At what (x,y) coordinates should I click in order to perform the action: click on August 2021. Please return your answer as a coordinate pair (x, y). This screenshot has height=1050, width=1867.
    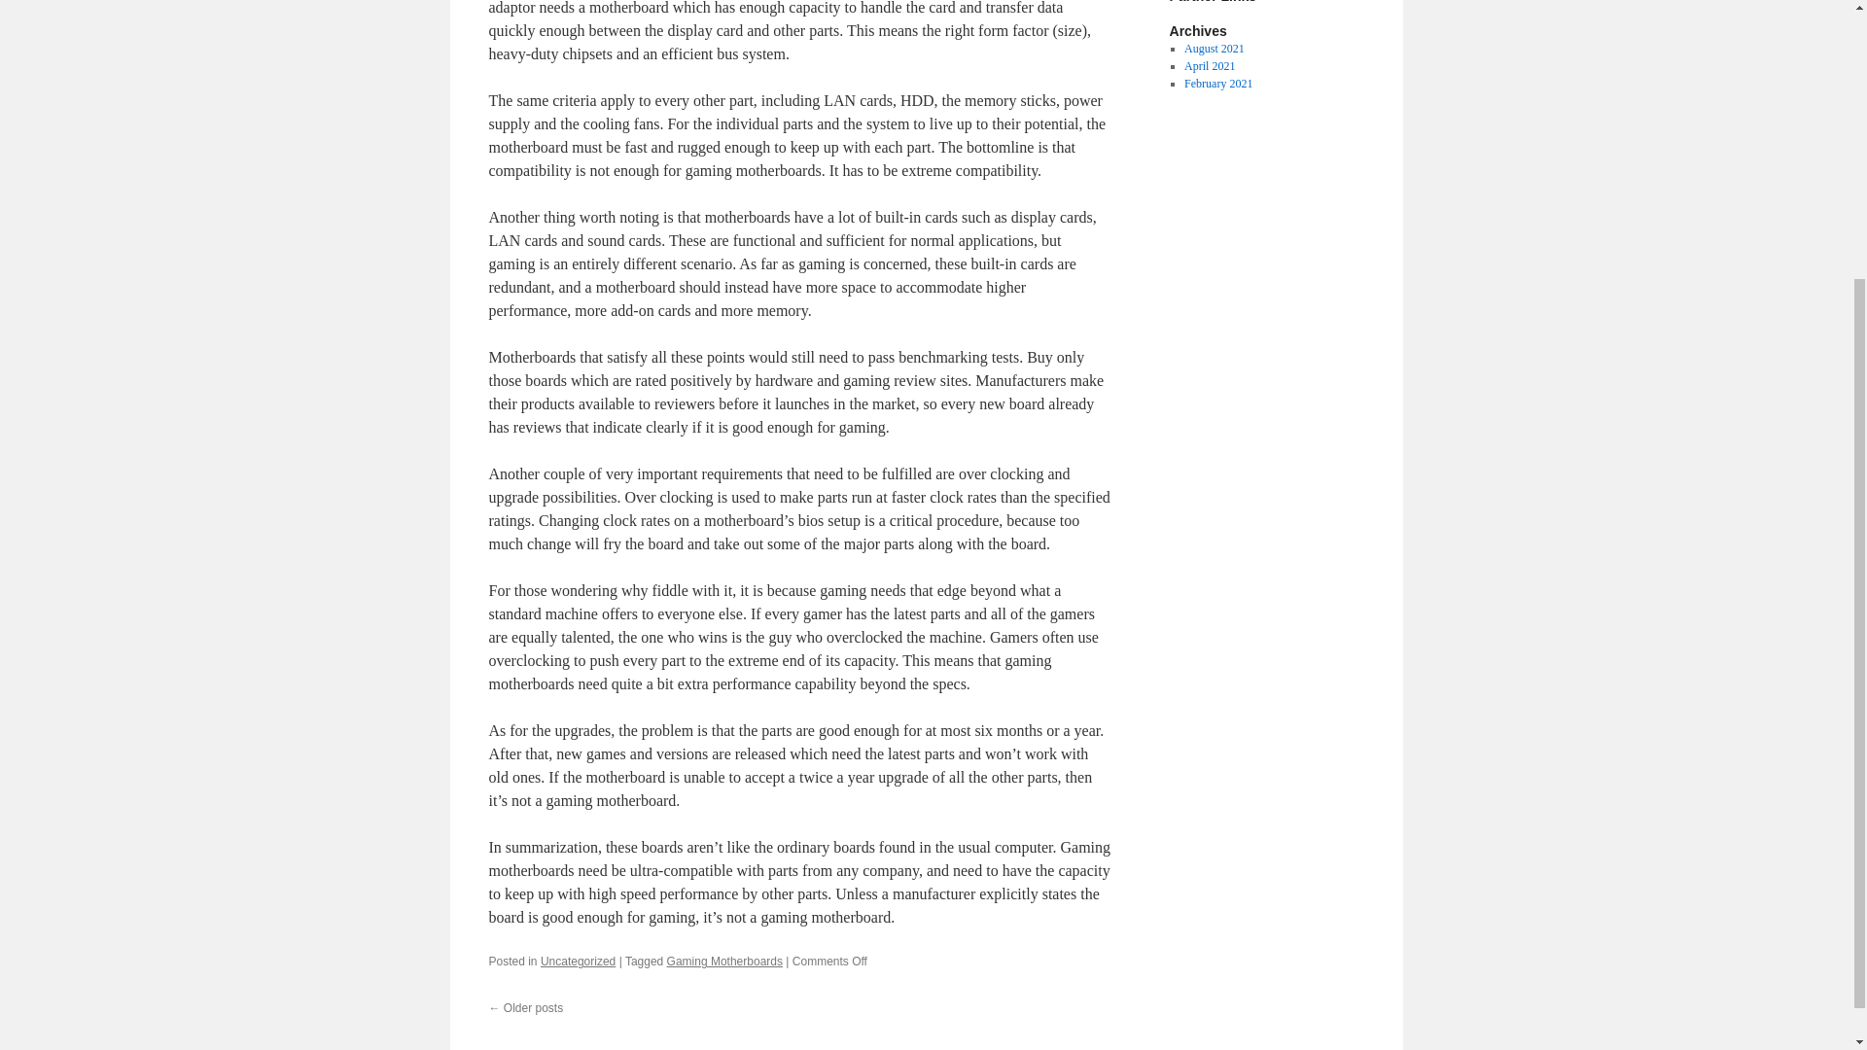
    Looking at the image, I should click on (1214, 49).